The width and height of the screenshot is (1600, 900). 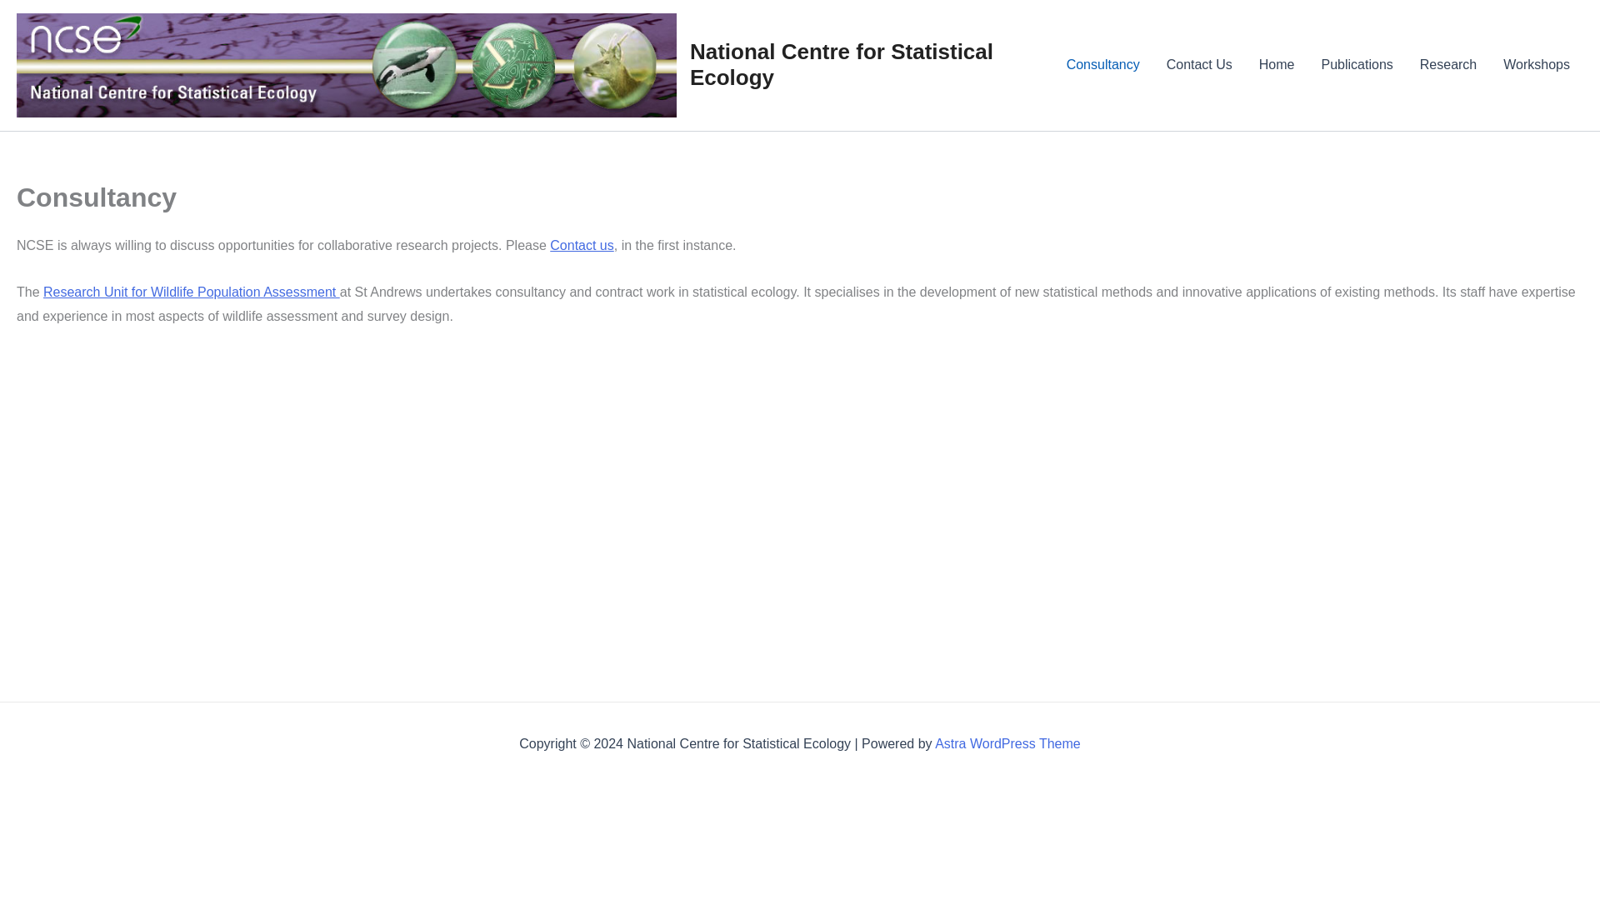 What do you see at coordinates (191, 292) in the screenshot?
I see `Research Unit for Wildlife Population Assessment ` at bounding box center [191, 292].